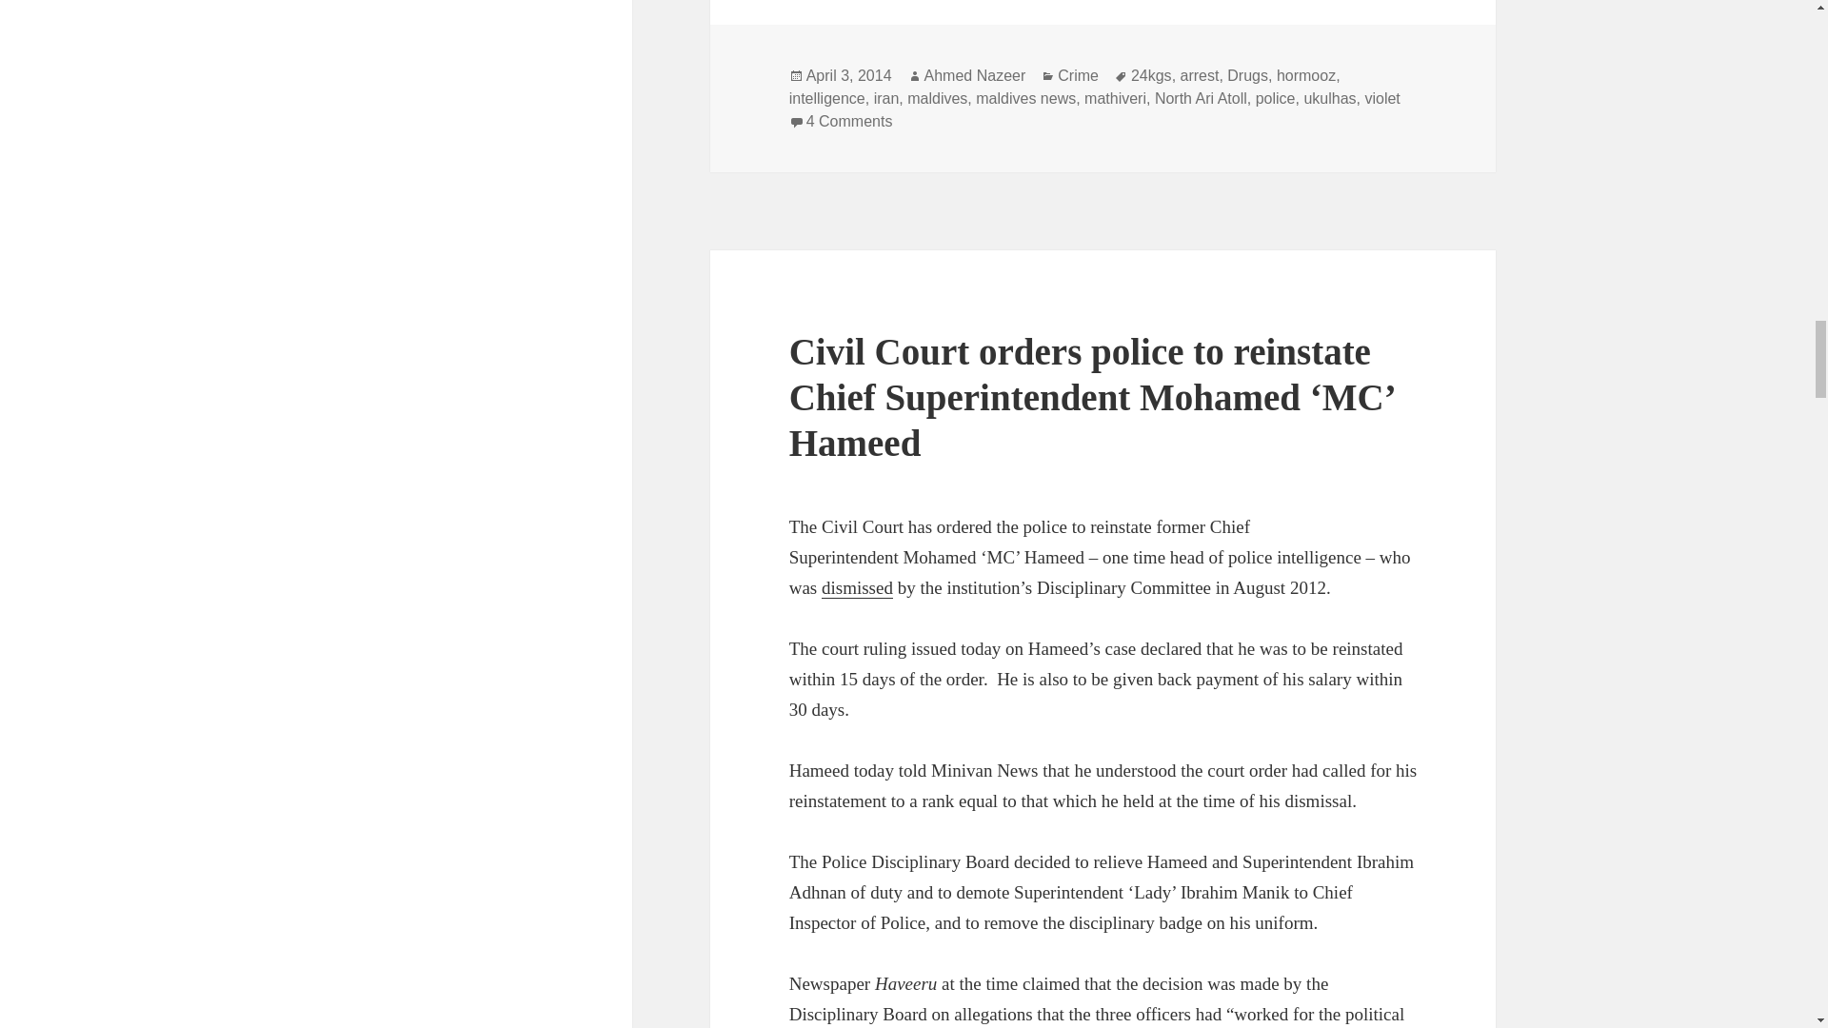 The image size is (1828, 1028). Describe the element at coordinates (848, 76) in the screenshot. I see `April 3, 2014` at that location.